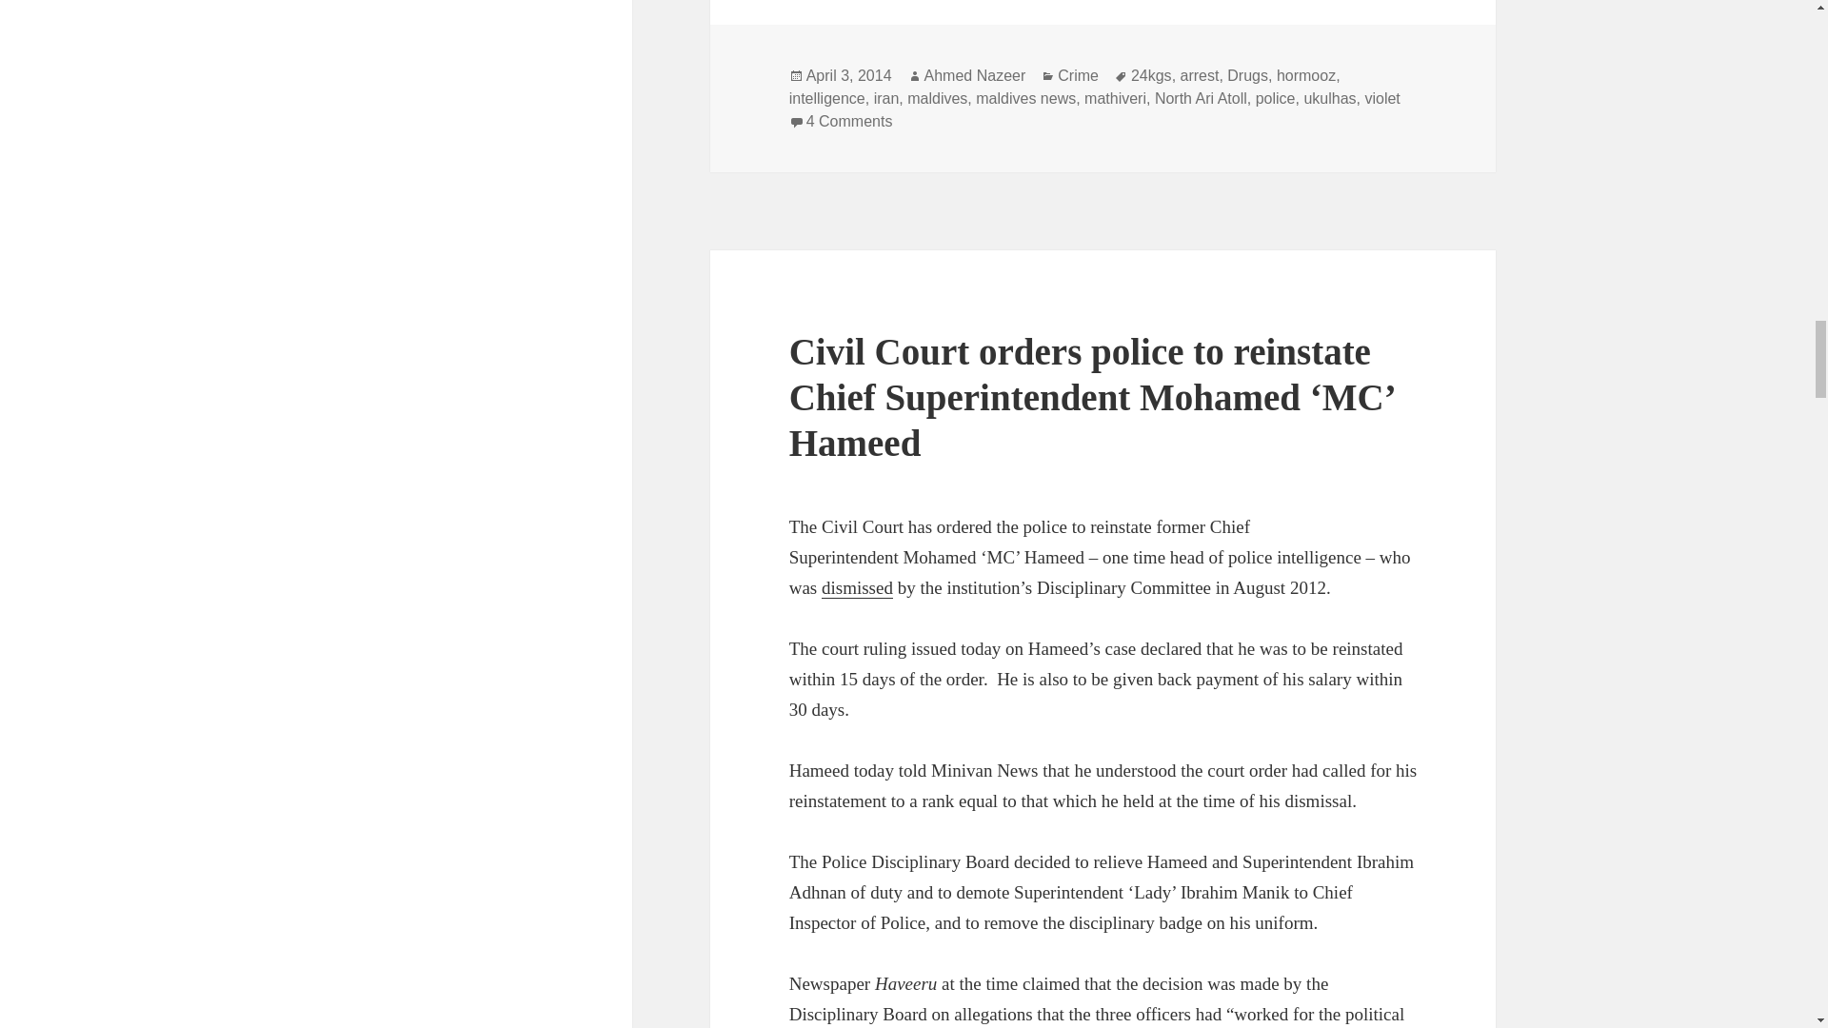 The image size is (1828, 1028). Describe the element at coordinates (848, 76) in the screenshot. I see `April 3, 2014` at that location.